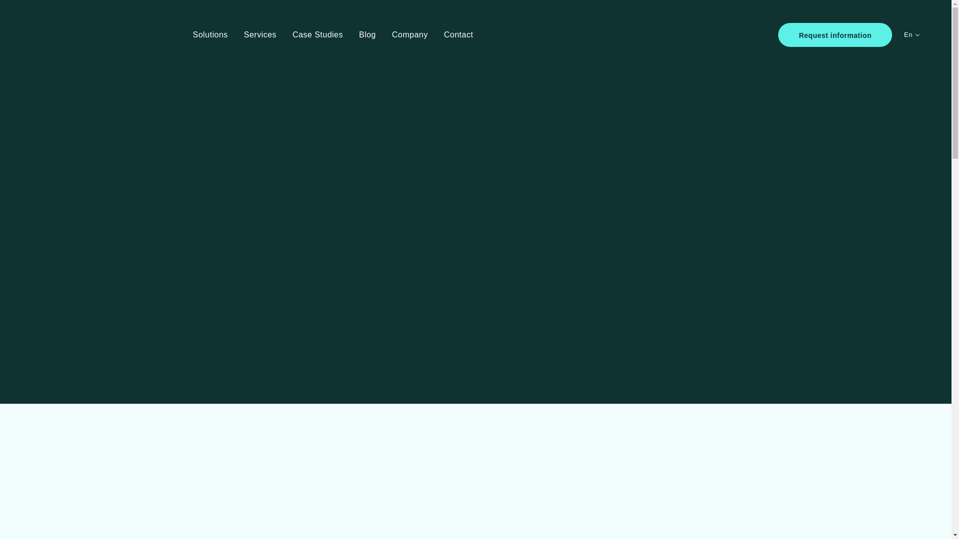 The height and width of the screenshot is (539, 959). I want to click on Request information, so click(835, 35).